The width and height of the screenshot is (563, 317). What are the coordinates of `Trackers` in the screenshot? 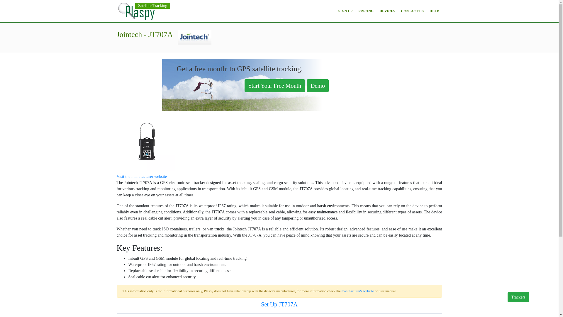 It's located at (518, 297).